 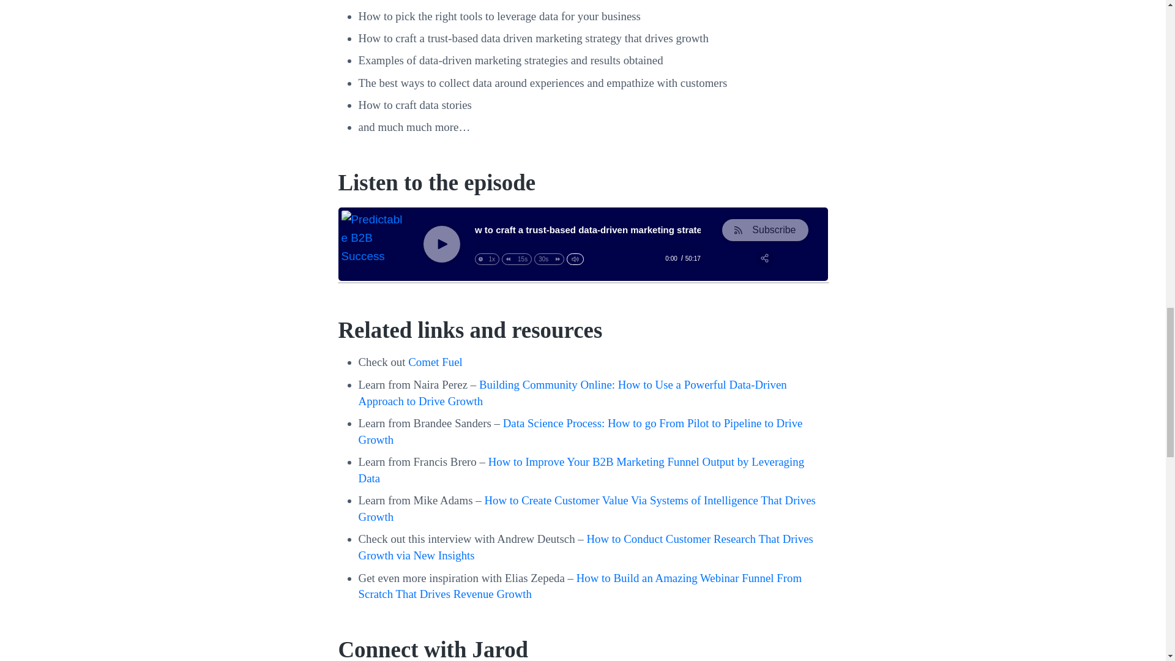 What do you see at coordinates (765, 230) in the screenshot?
I see `Subscribe` at bounding box center [765, 230].